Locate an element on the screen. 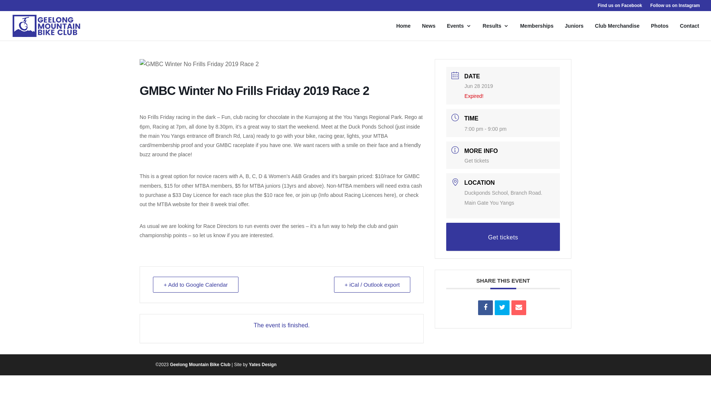 This screenshot has height=399, width=711. Results is located at coordinates (495, 32).